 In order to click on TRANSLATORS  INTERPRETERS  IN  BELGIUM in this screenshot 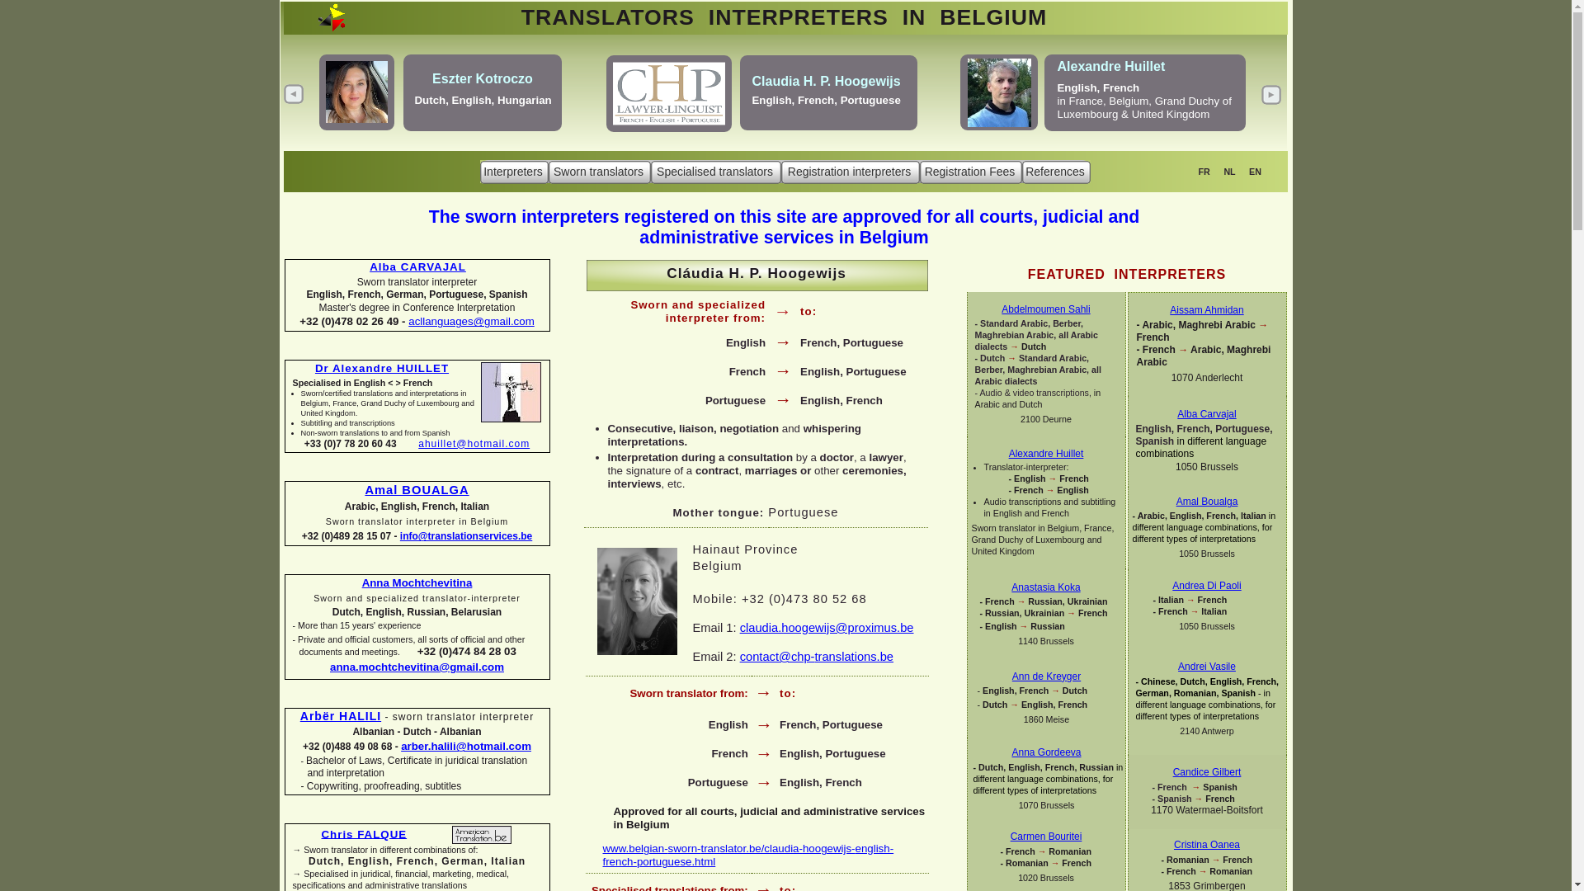, I will do `click(785, 17)`.